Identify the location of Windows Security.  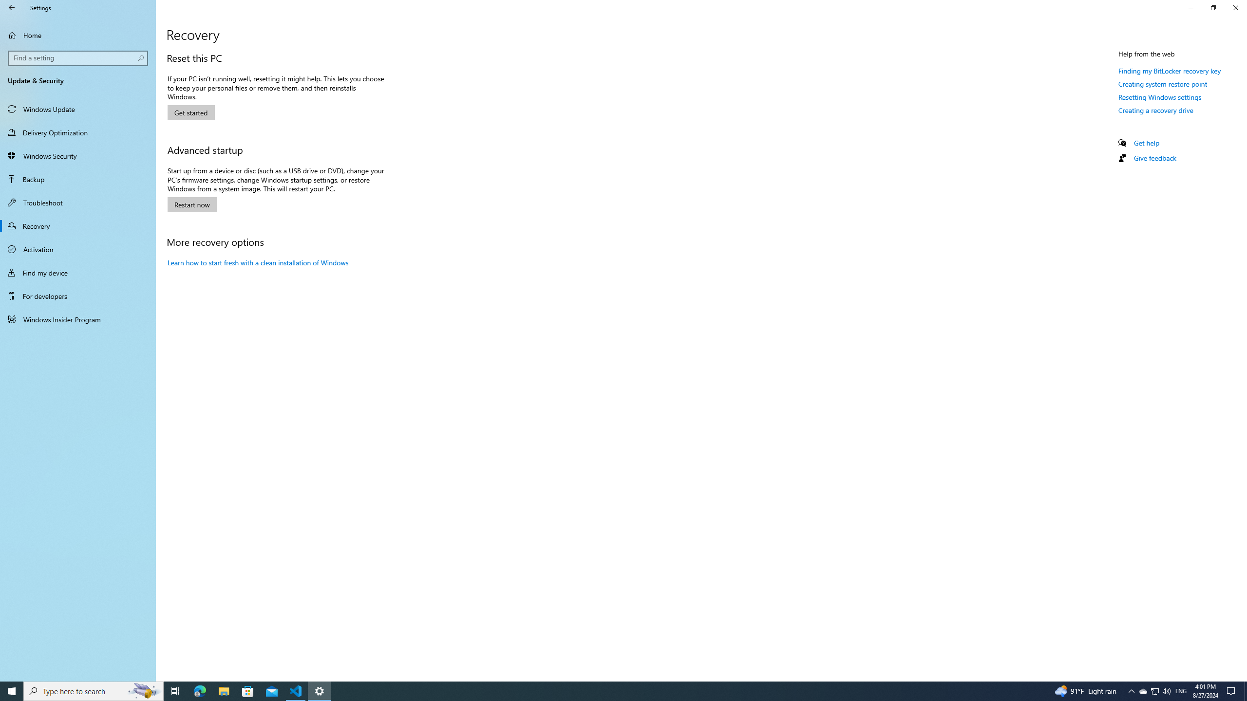
(78, 156).